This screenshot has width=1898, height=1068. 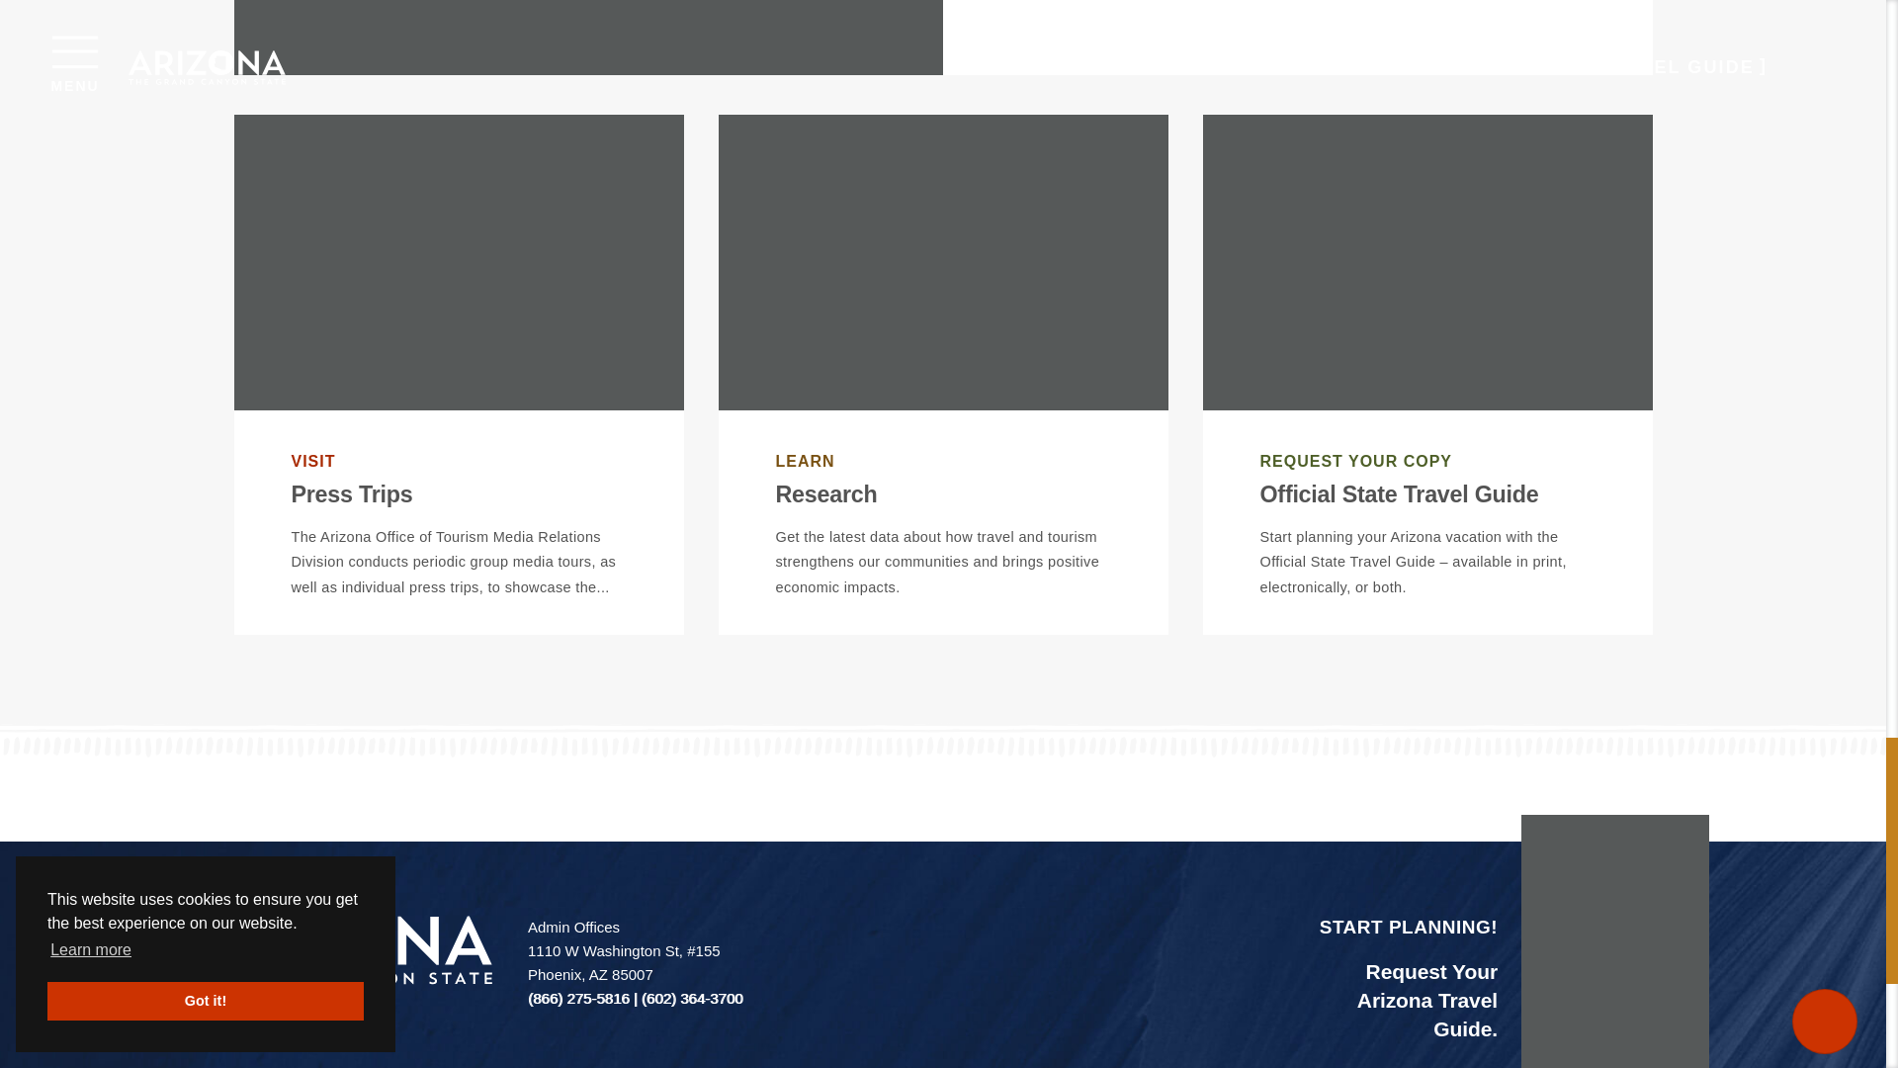 What do you see at coordinates (1398, 494) in the screenshot?
I see `Official State Travel Guide` at bounding box center [1398, 494].